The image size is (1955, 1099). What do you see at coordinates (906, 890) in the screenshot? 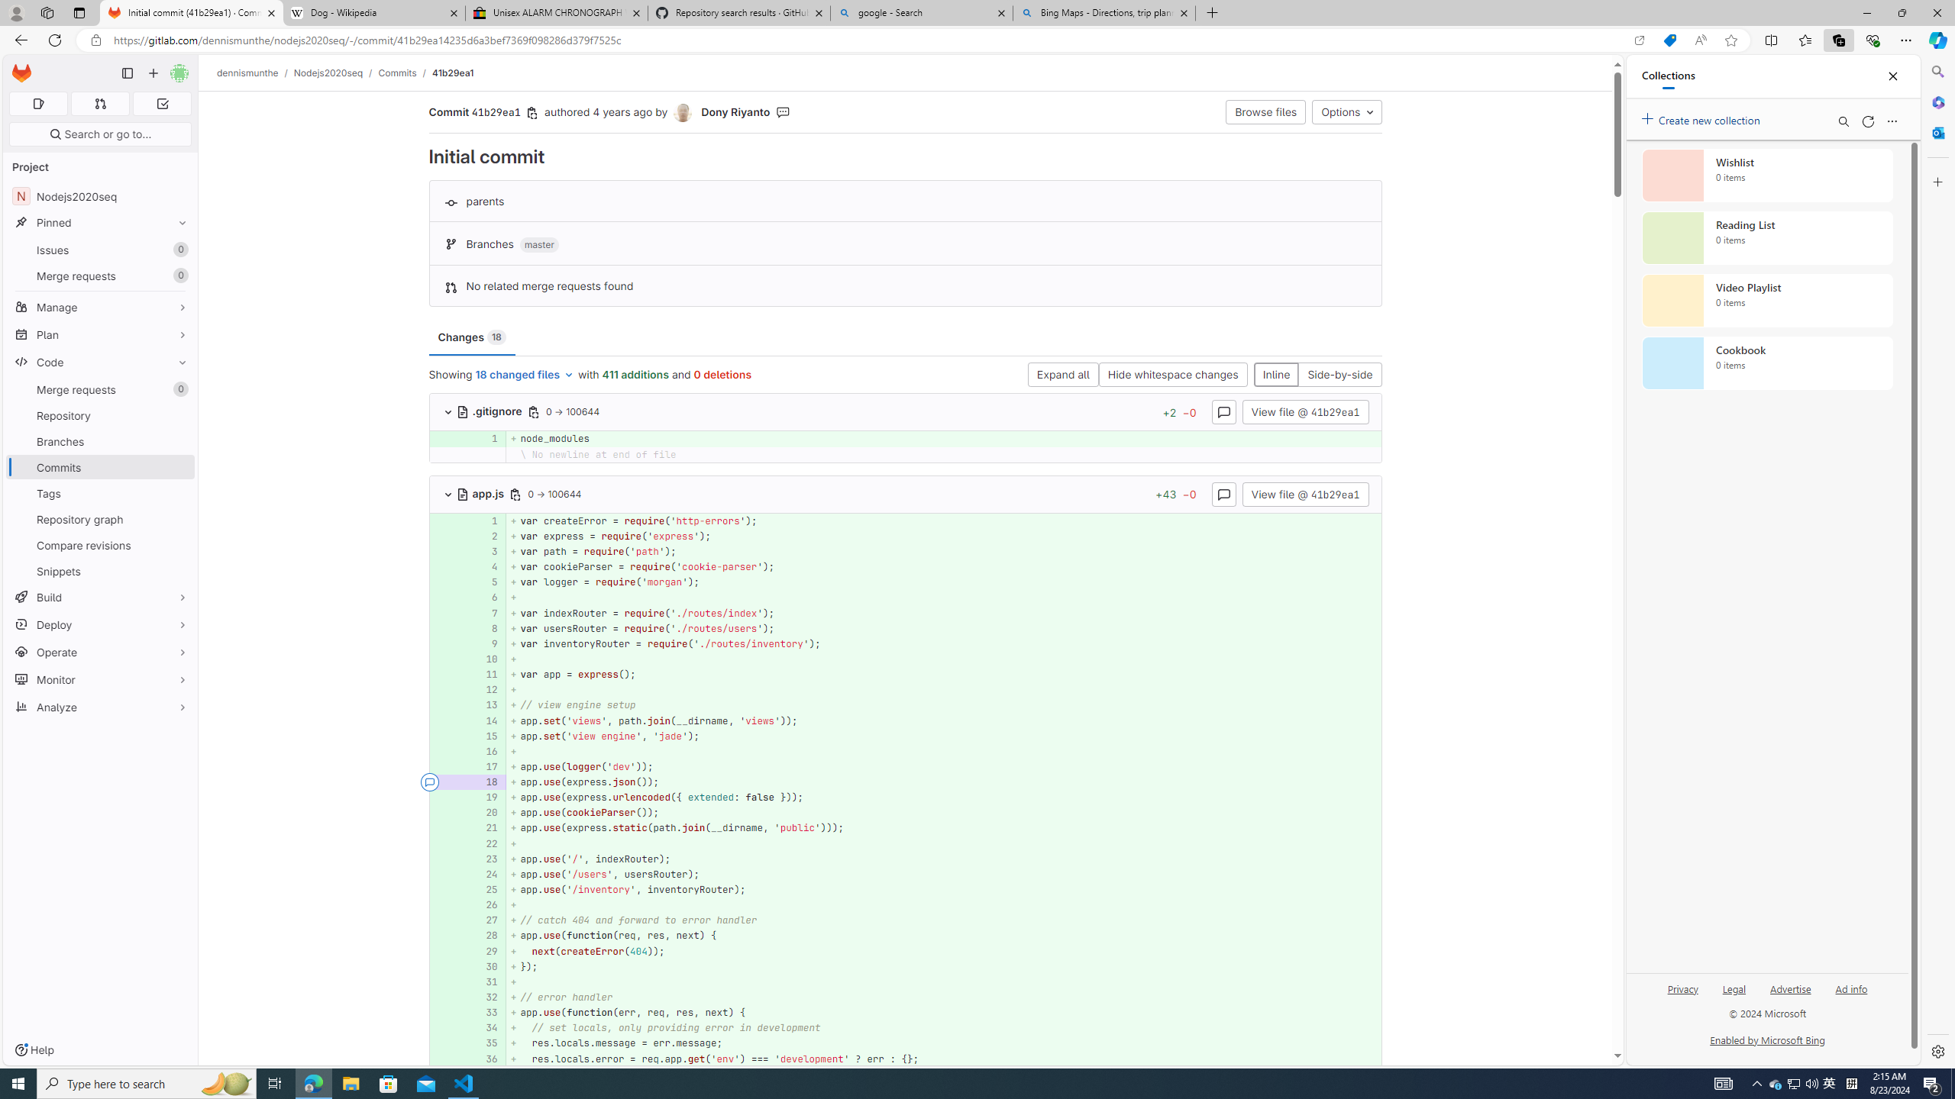
I see `AutomationID: 4a68969ef8e858229267b842dedf42ab5dde4d50_0_25` at bounding box center [906, 890].